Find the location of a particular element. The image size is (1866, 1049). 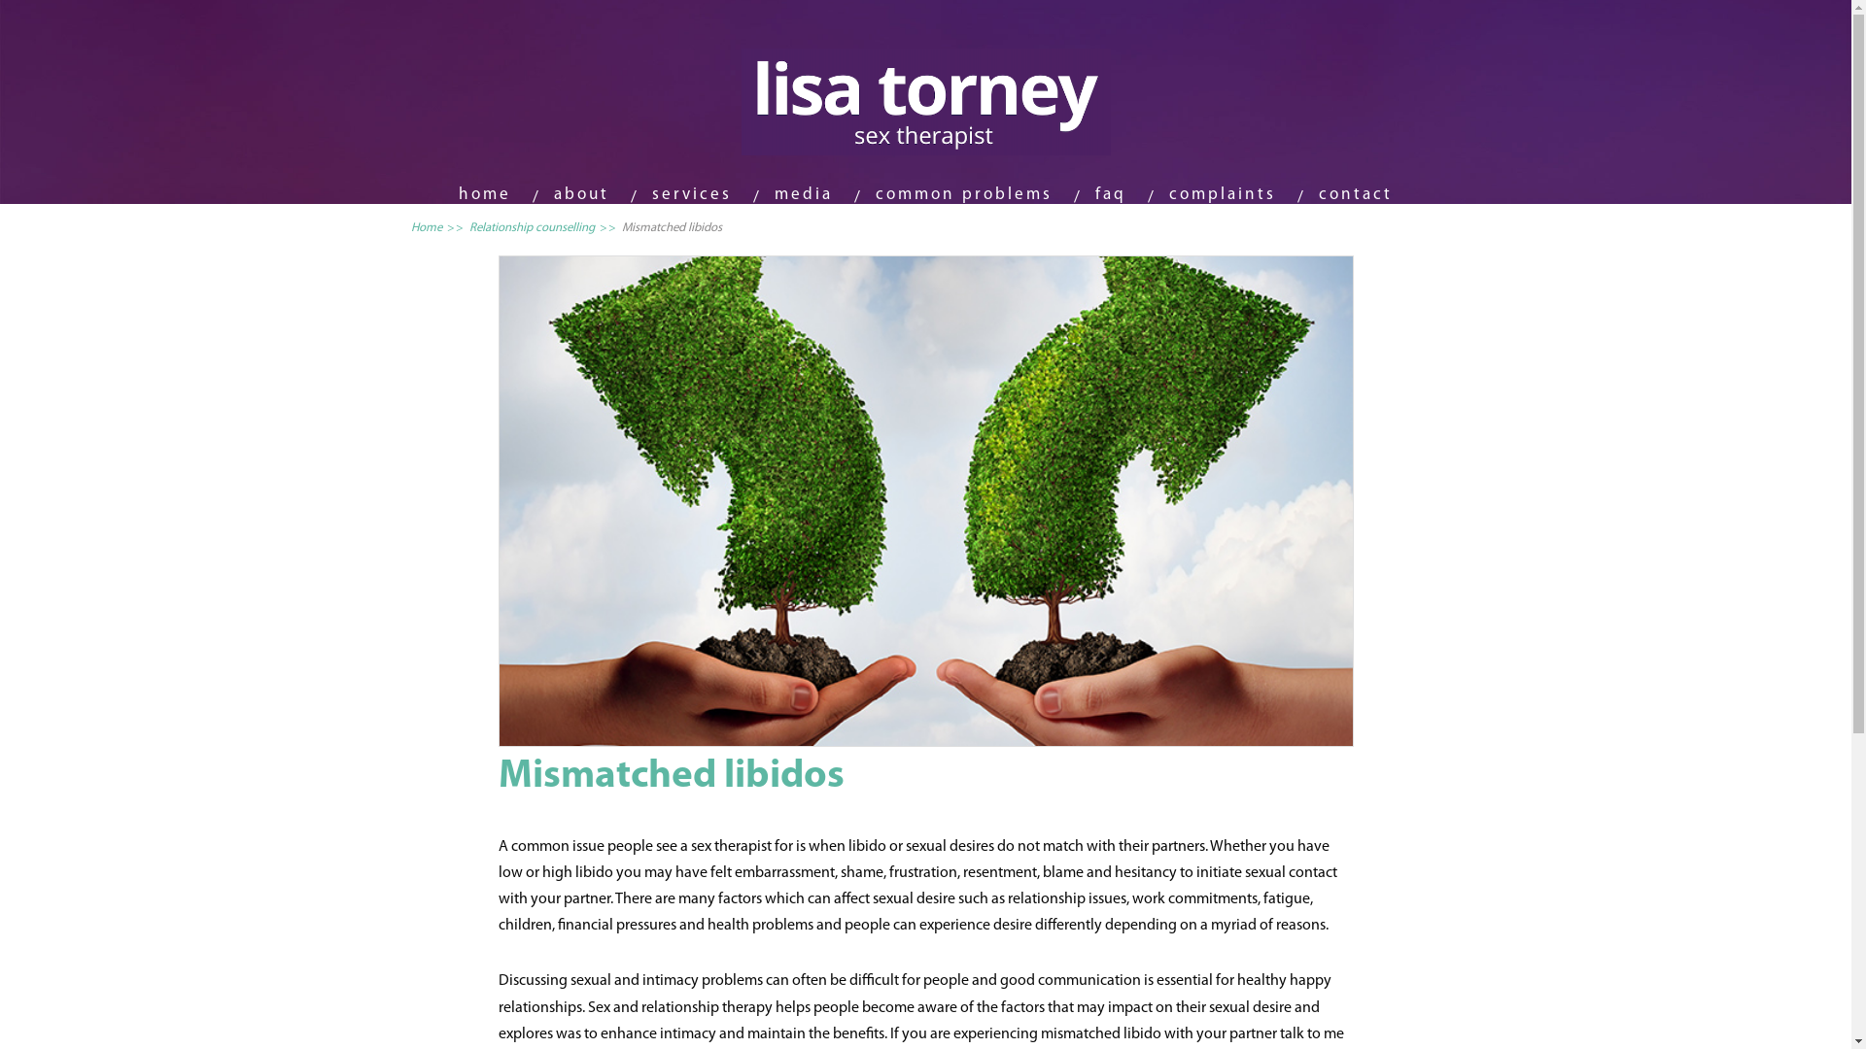

Home >> is located at coordinates (439, 227).